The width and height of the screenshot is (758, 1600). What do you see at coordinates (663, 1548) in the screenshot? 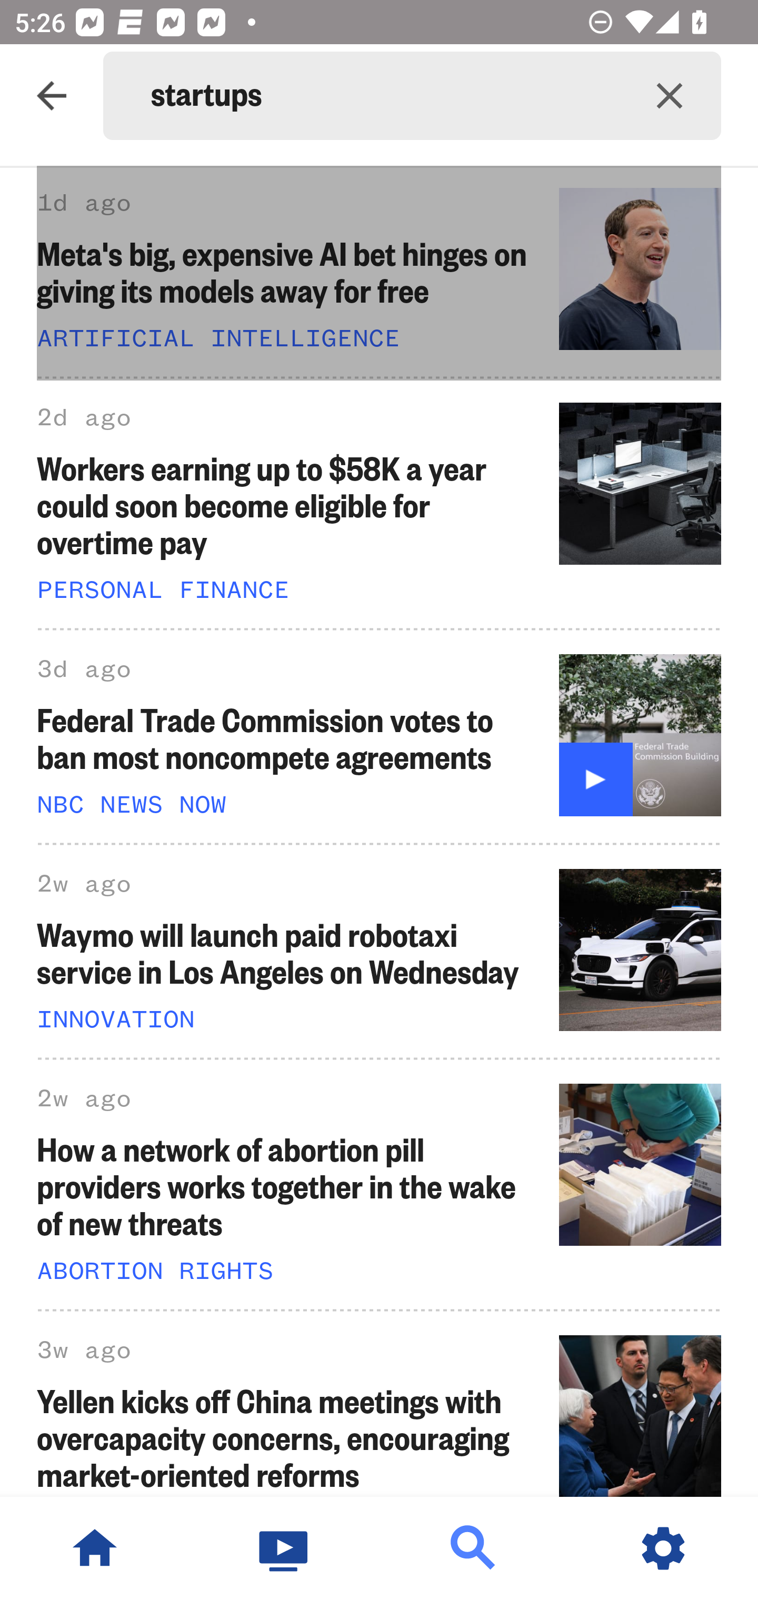
I see `Settings` at bounding box center [663, 1548].